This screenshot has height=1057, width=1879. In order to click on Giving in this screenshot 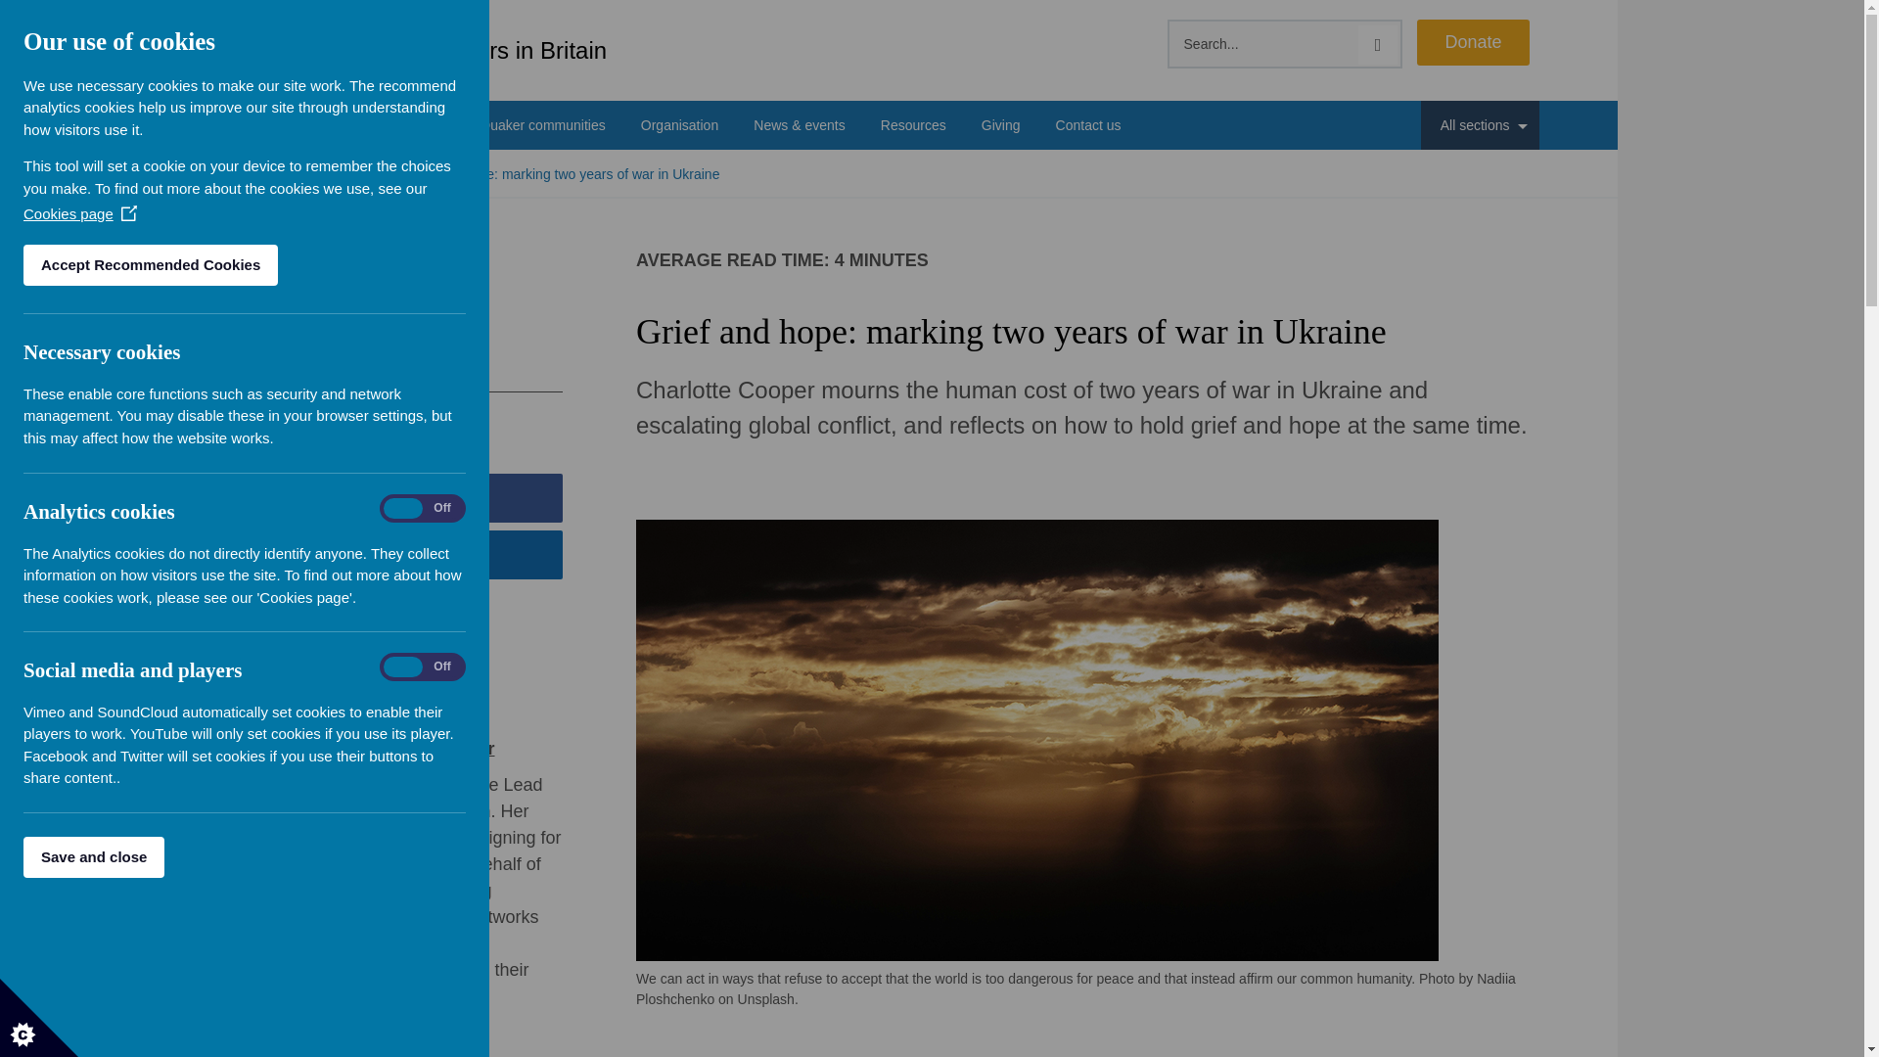, I will do `click(1000, 125)`.